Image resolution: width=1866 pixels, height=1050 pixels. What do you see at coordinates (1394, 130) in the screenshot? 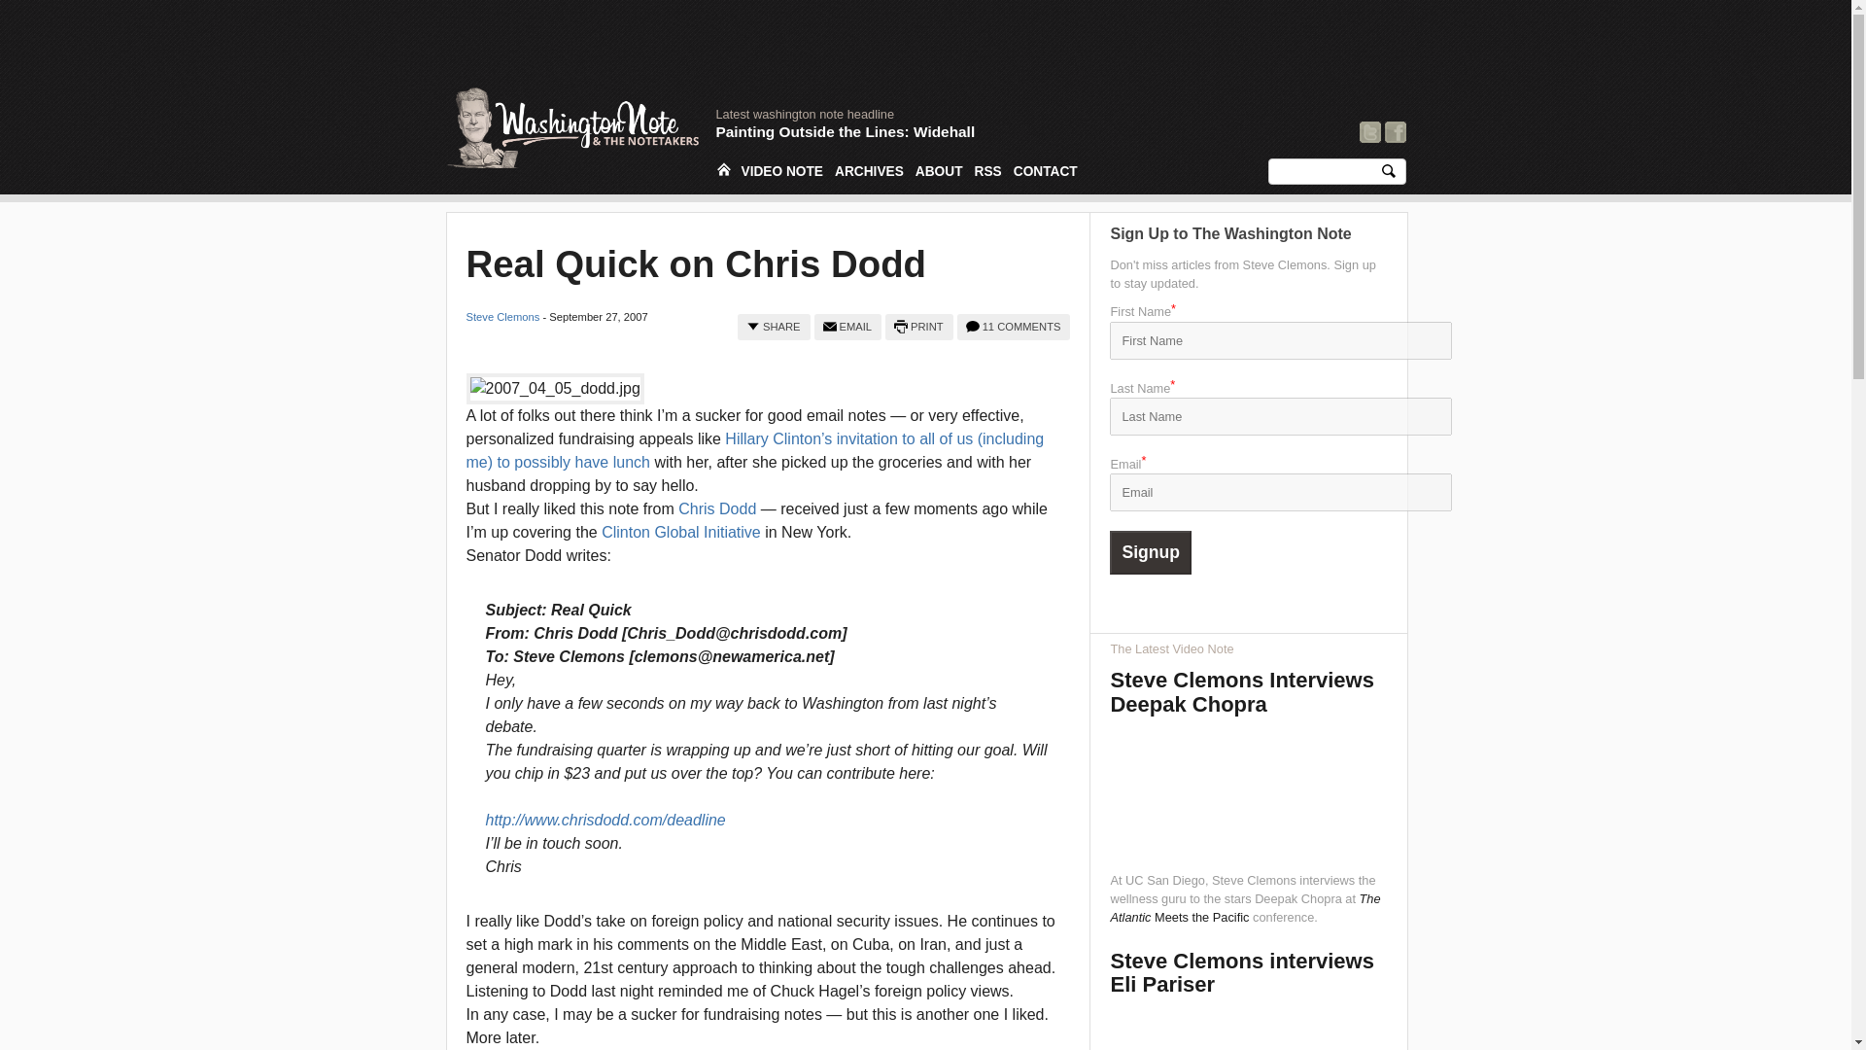
I see `Find Steve Clemons on Facebook` at bounding box center [1394, 130].